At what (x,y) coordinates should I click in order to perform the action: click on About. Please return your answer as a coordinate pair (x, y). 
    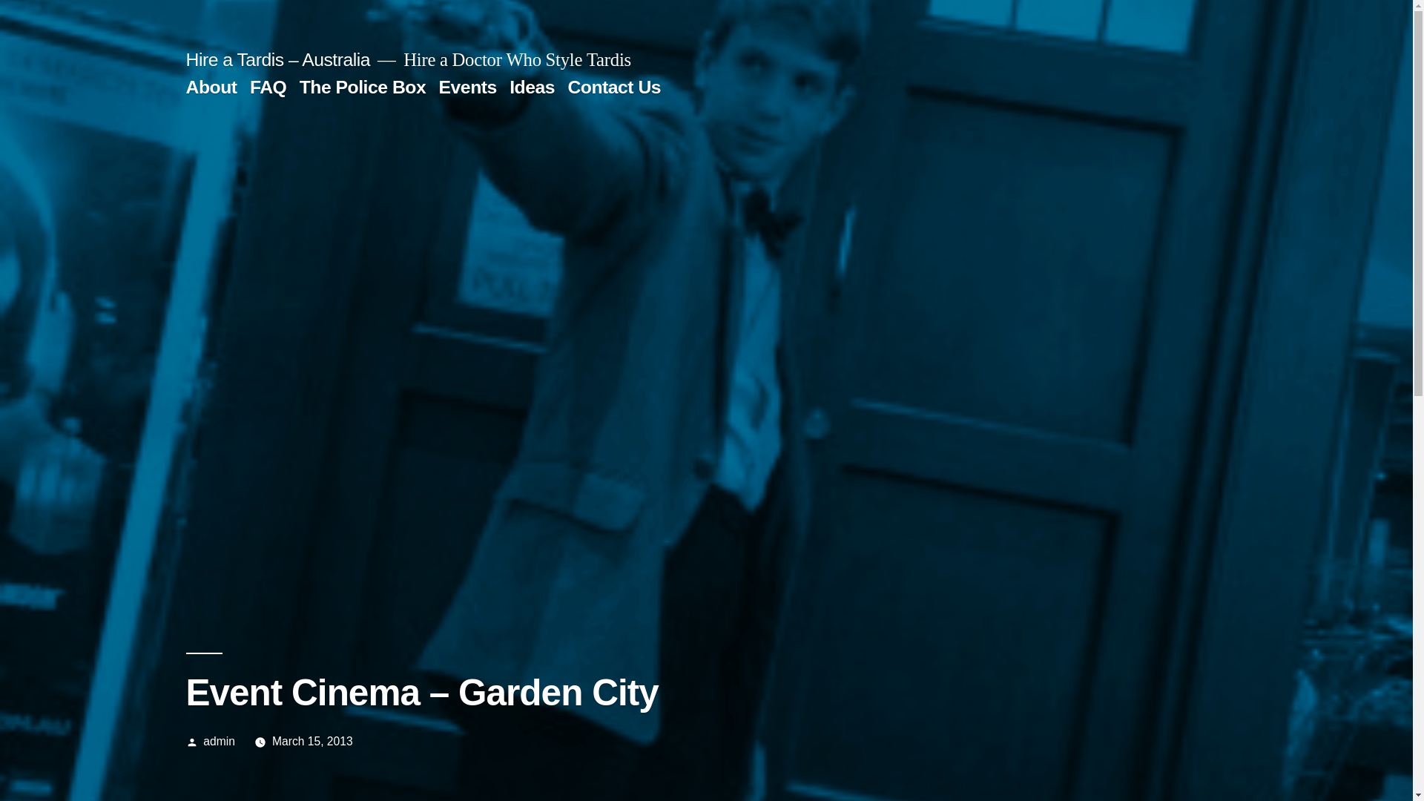
    Looking at the image, I should click on (211, 88).